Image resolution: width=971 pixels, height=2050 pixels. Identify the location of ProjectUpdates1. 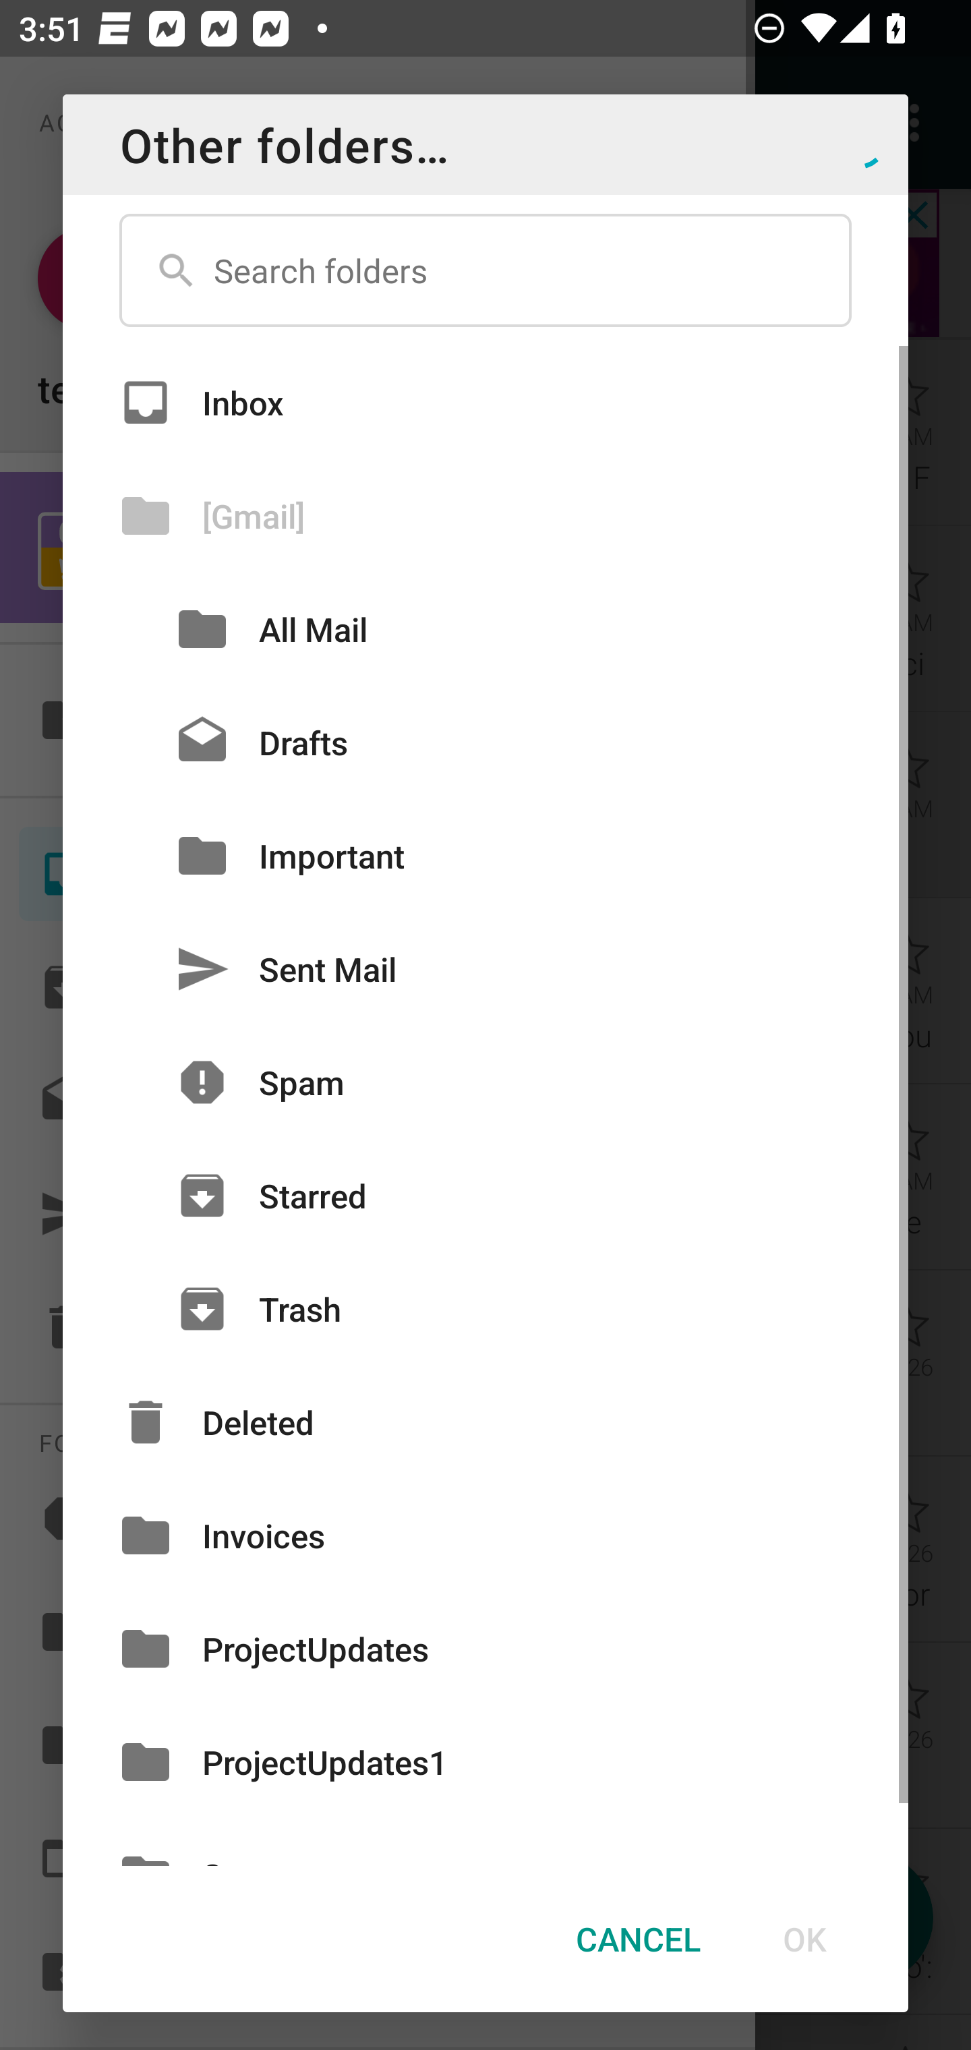
(486, 1761).